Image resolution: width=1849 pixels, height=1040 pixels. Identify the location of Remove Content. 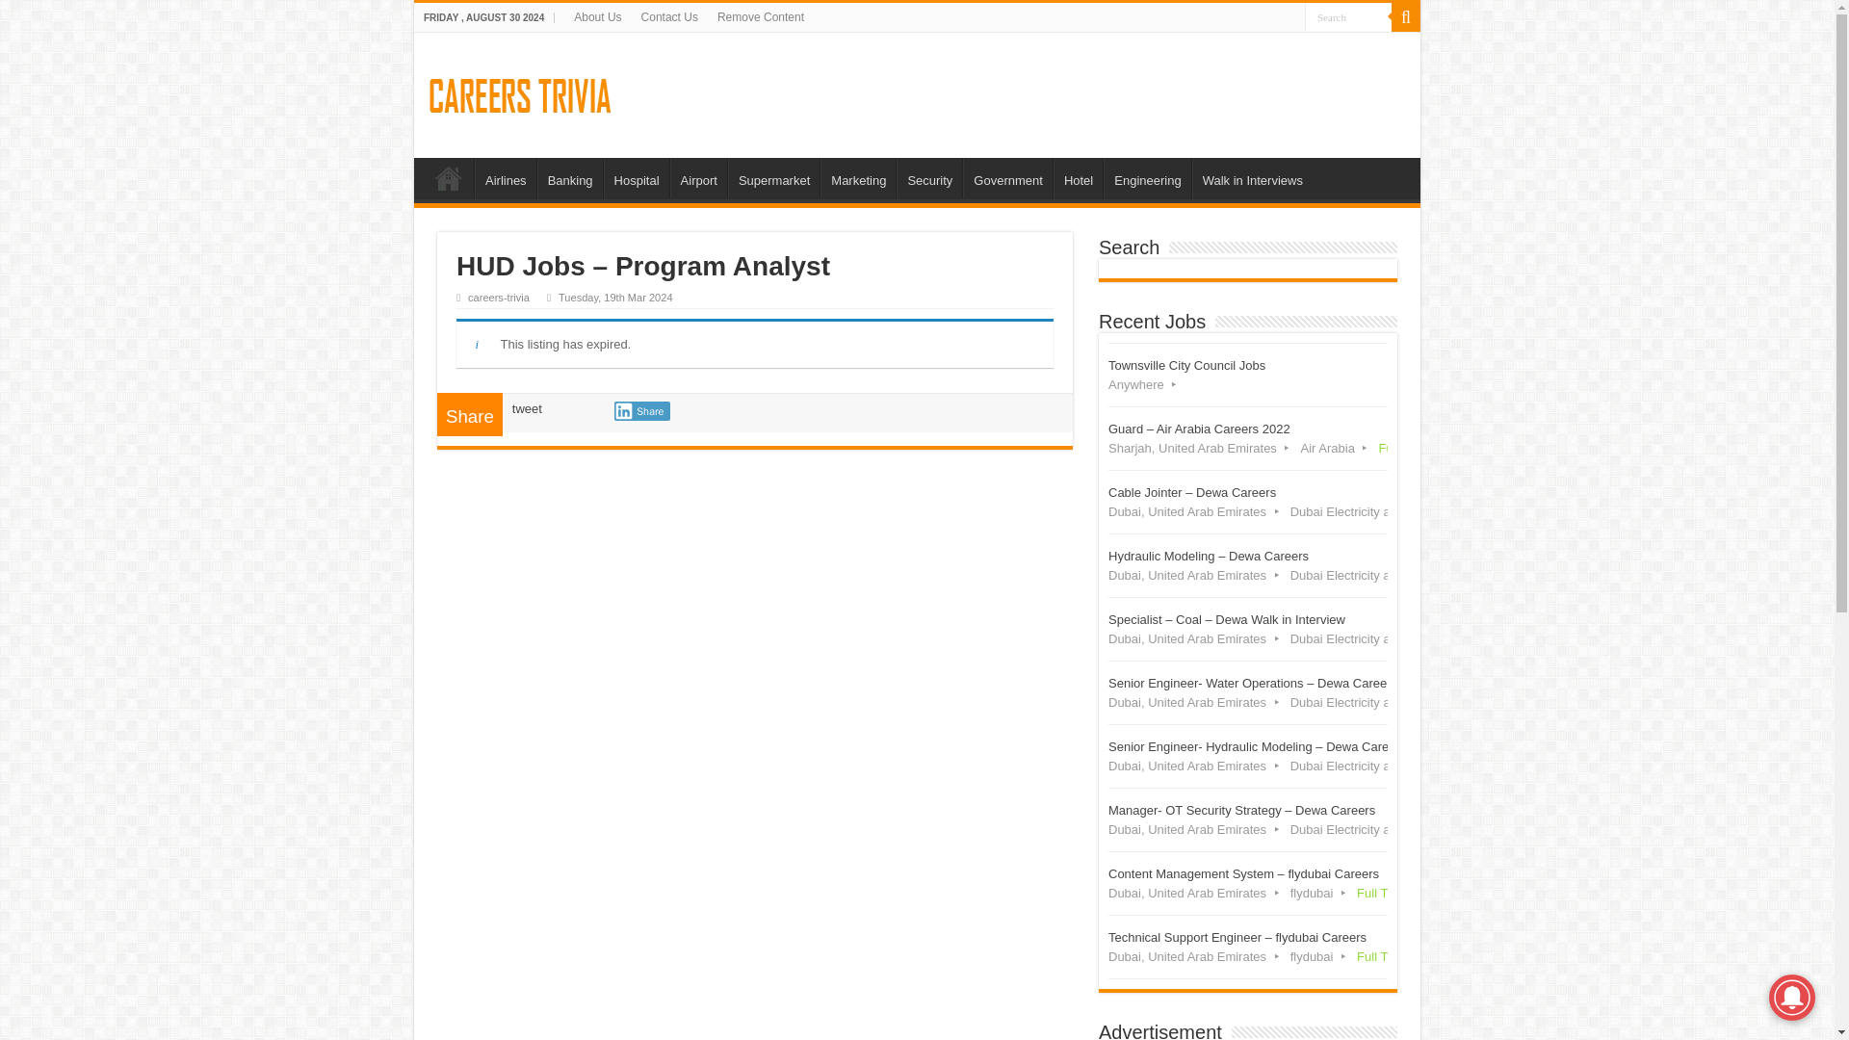
(761, 17).